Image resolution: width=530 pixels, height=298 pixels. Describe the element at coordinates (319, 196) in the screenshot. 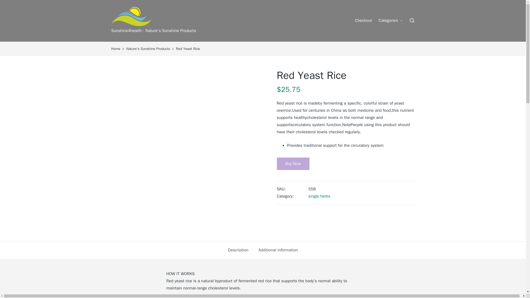

I see `single herbs` at that location.